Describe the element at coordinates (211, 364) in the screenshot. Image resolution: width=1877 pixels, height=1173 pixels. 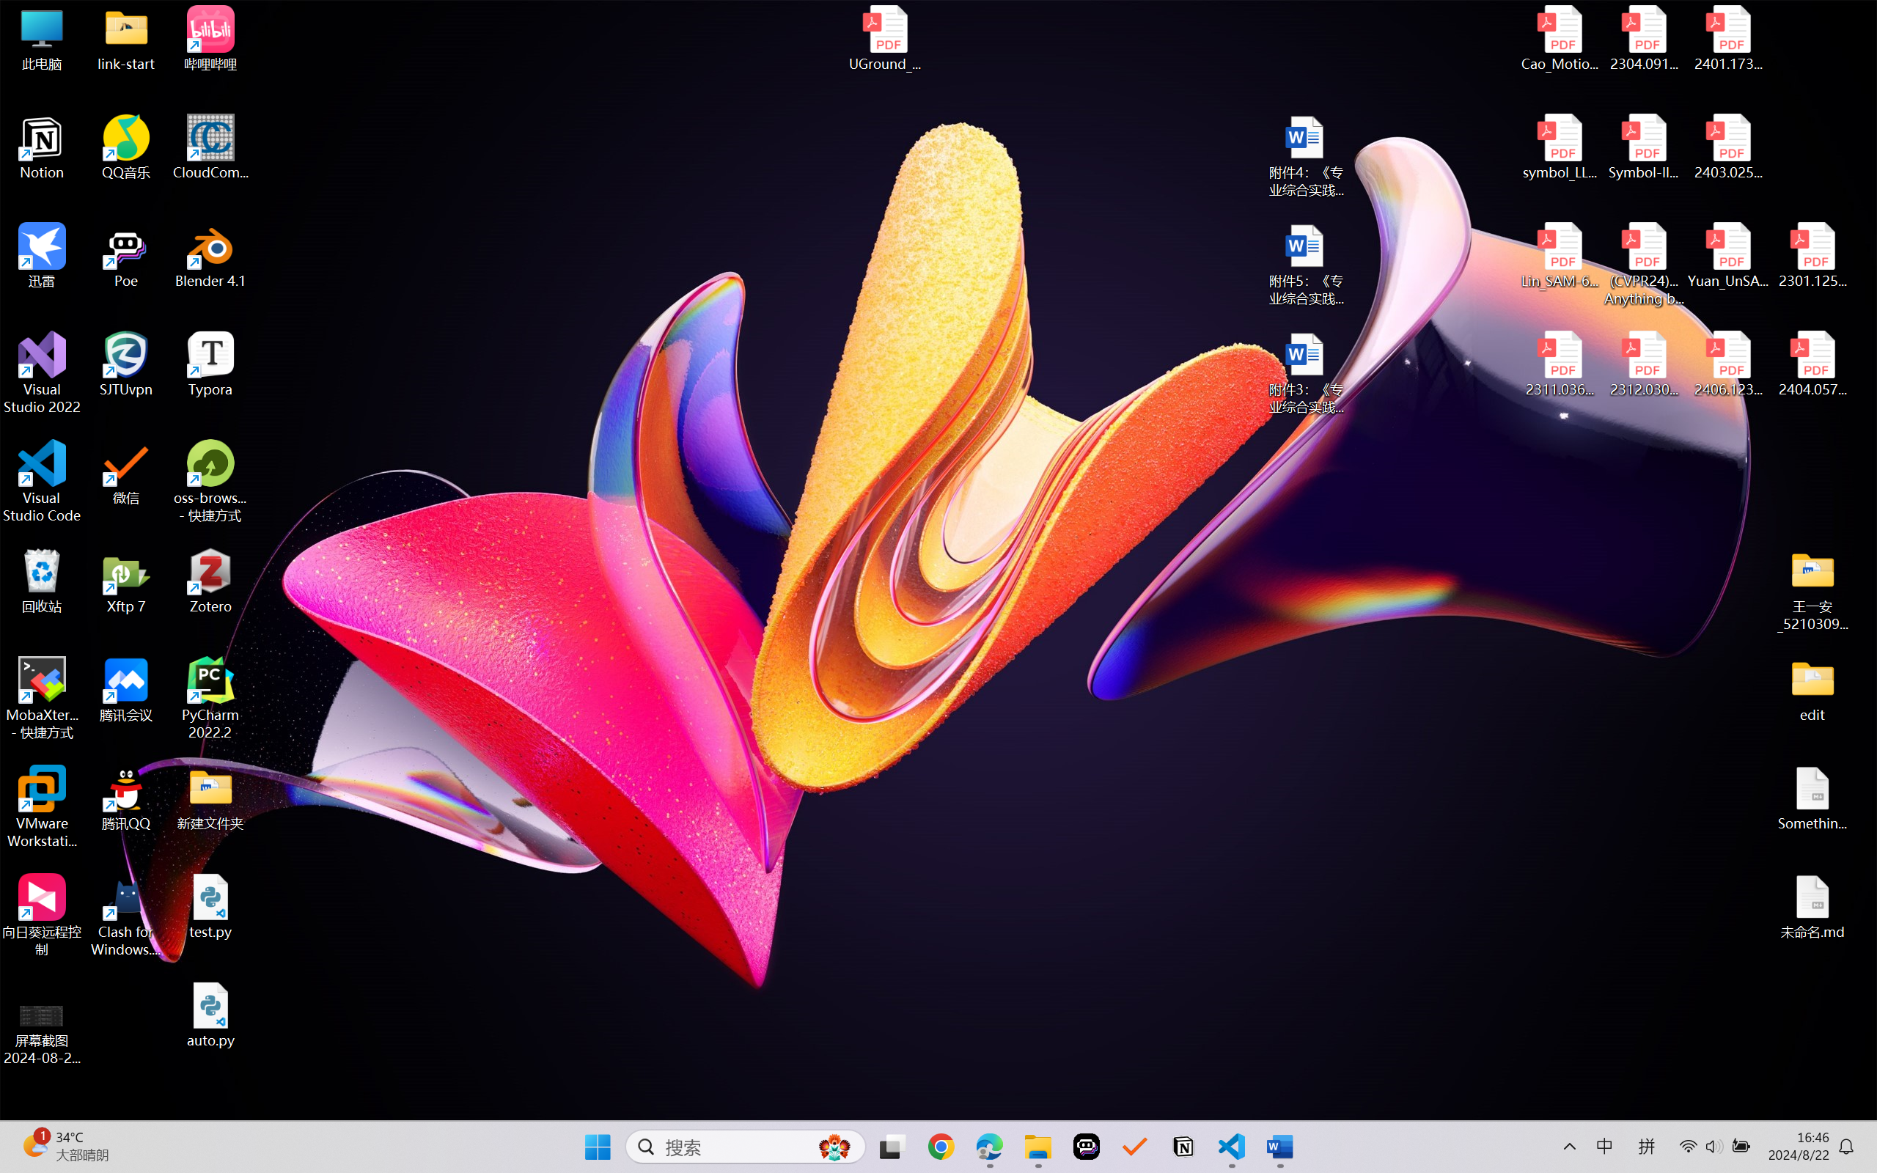
I see `Typora` at that location.